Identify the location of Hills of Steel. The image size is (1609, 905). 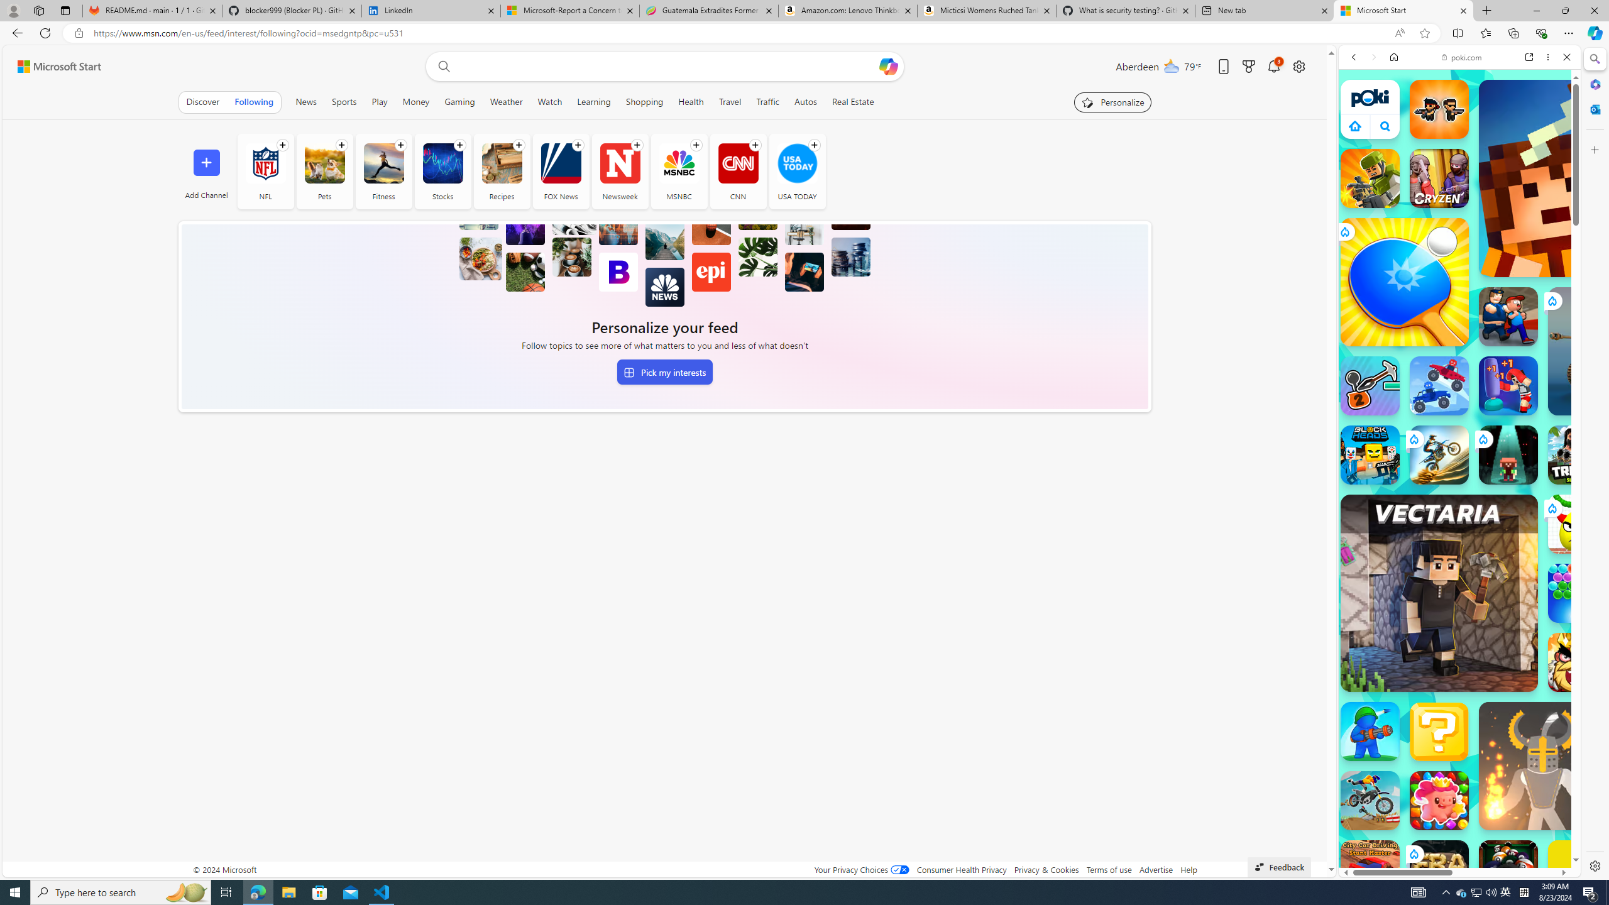
(1397, 641).